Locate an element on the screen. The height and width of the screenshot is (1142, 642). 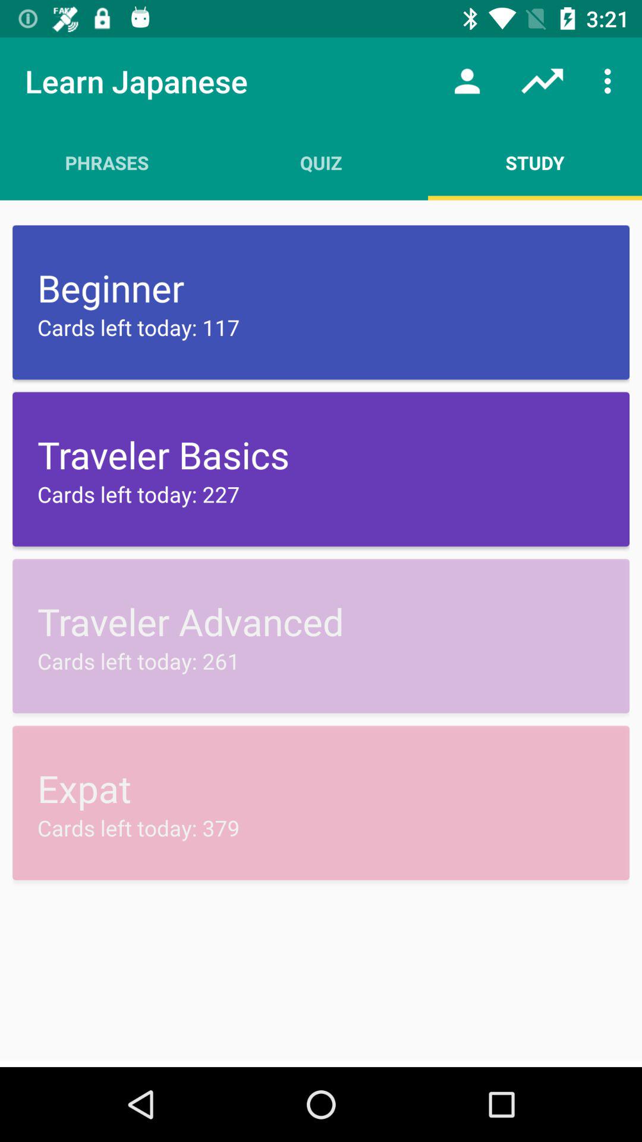
press icon above the beginner is located at coordinates (535, 162).